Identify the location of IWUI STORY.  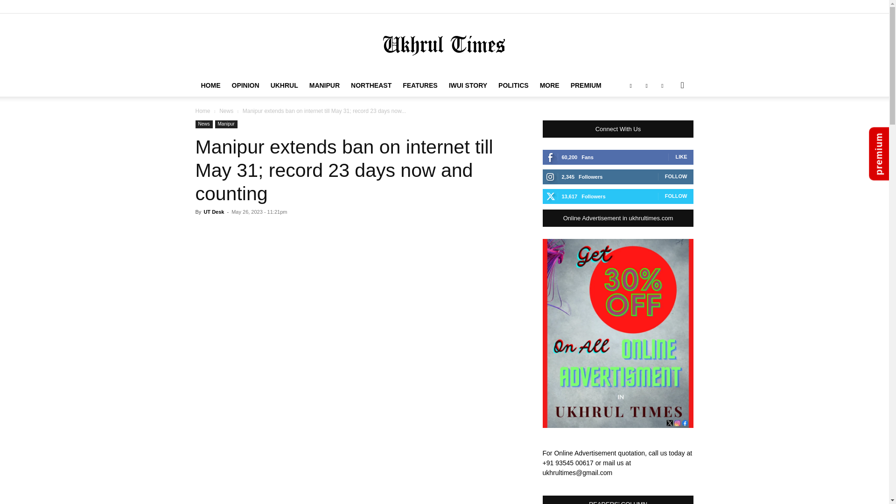
(468, 85).